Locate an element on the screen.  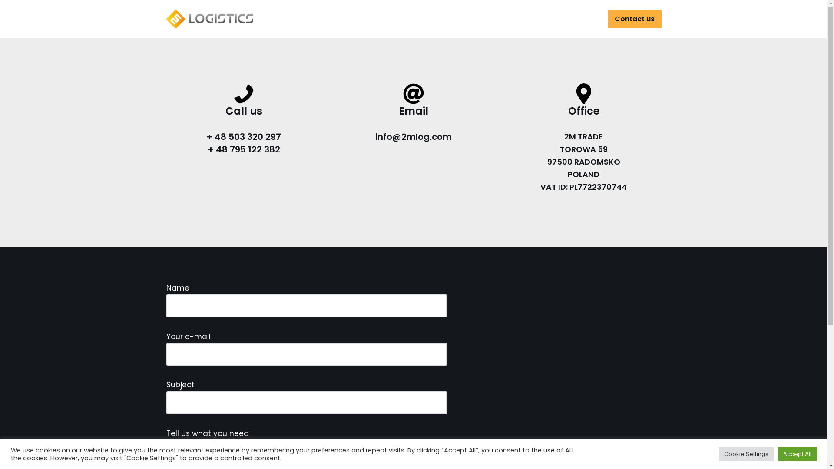
Skip to content is located at coordinates (7, 18).